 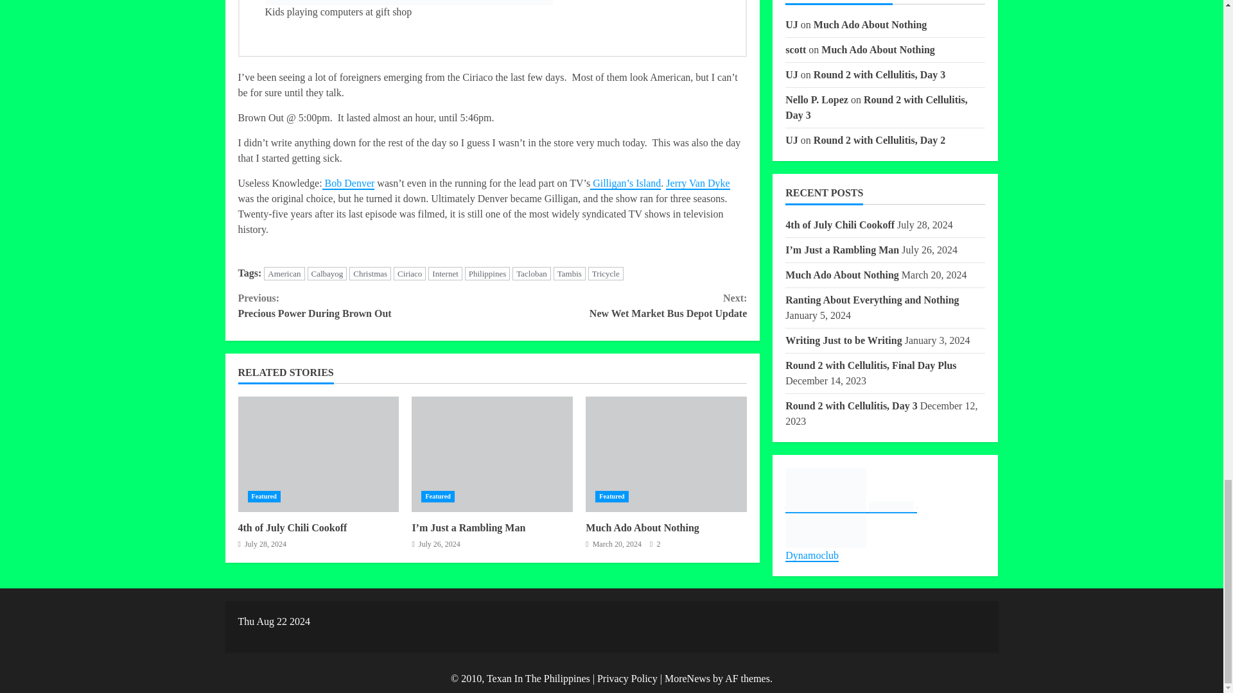 What do you see at coordinates (408, 3) in the screenshot?
I see `Kids playing computers at gift shop` at bounding box center [408, 3].